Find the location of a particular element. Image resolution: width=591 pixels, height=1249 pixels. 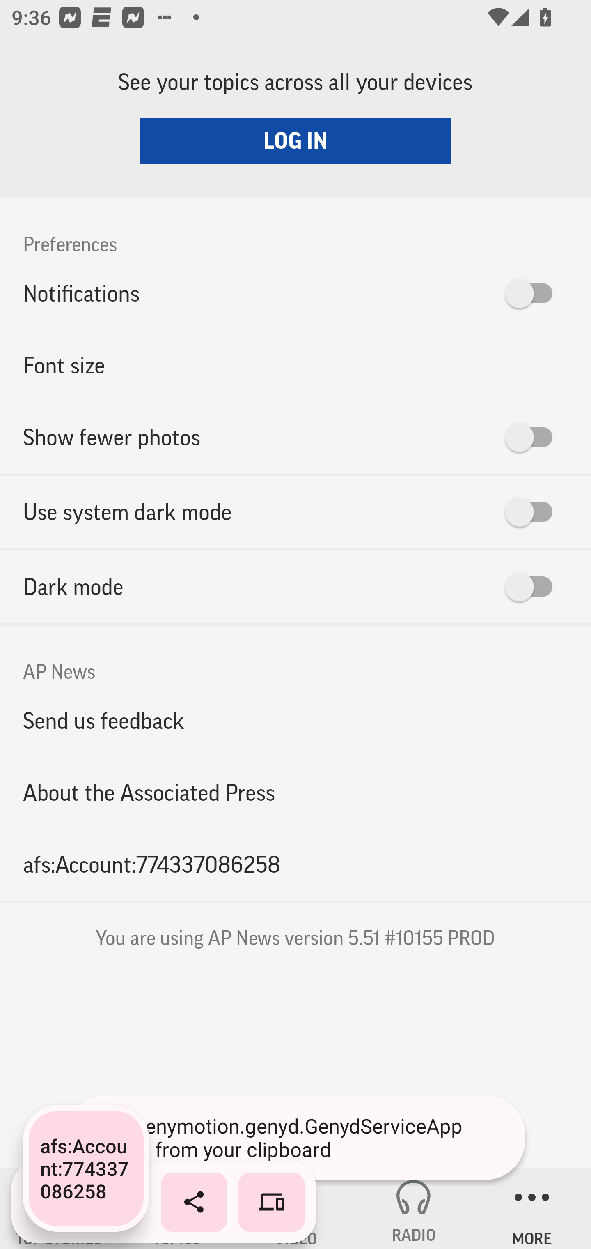

Notifications is located at coordinates (295, 293).